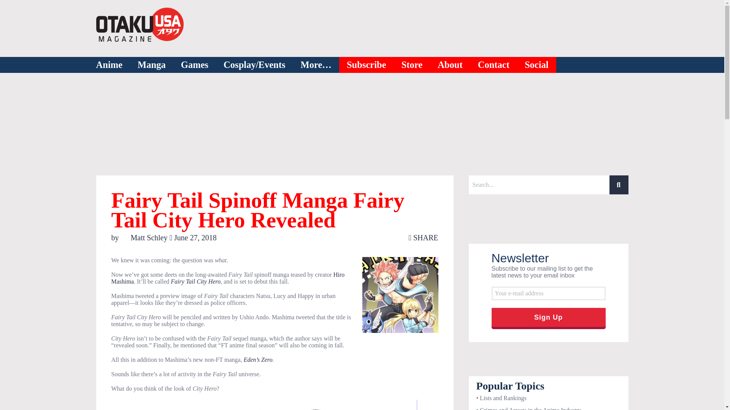 Image resolution: width=730 pixels, height=410 pixels. Describe the element at coordinates (412, 65) in the screenshot. I see `Store` at that location.